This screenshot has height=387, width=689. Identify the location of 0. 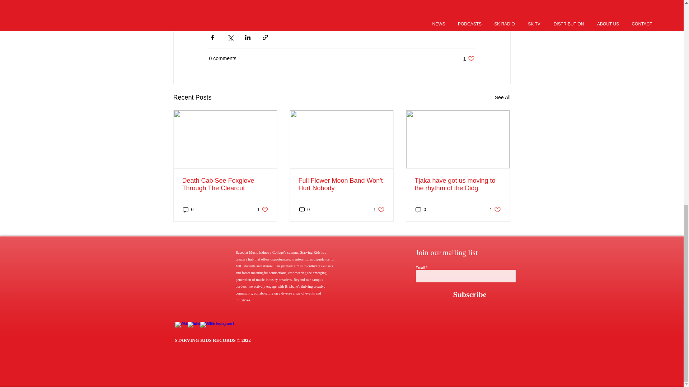
(188, 210).